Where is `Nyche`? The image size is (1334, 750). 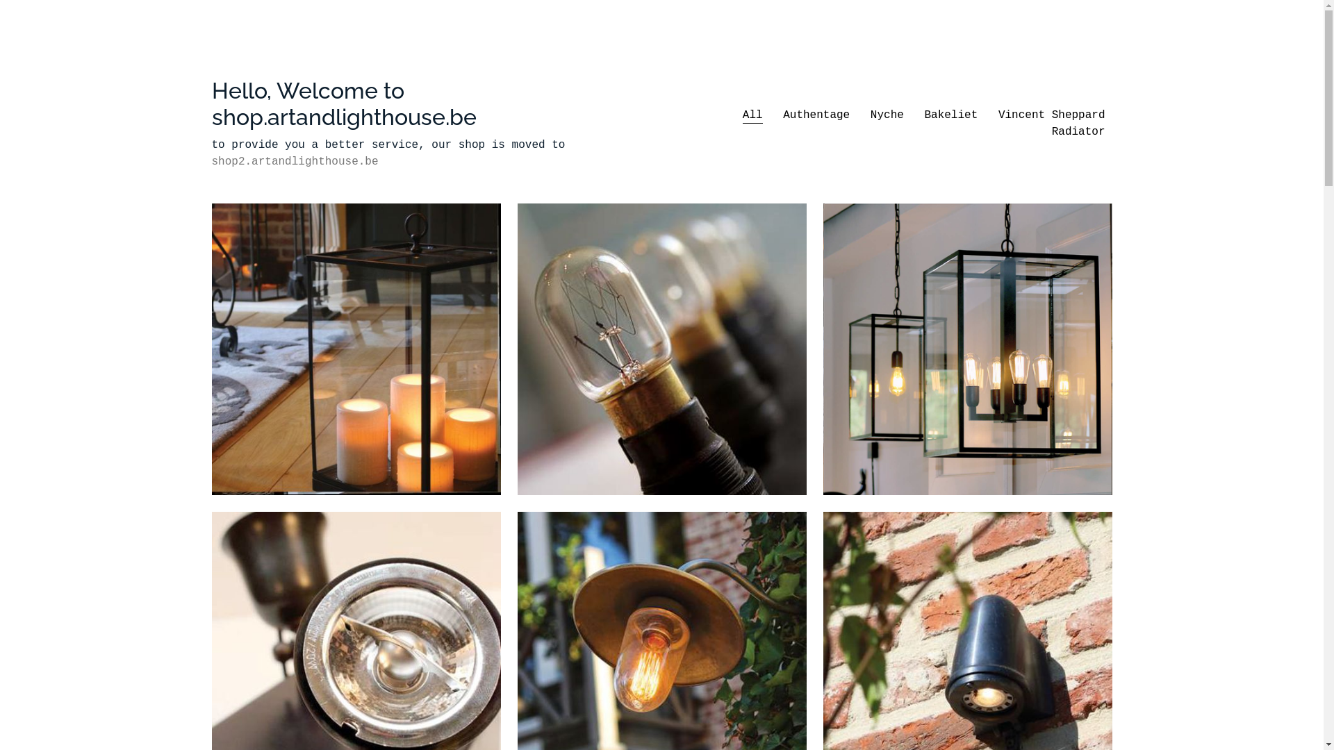 Nyche is located at coordinates (887, 115).